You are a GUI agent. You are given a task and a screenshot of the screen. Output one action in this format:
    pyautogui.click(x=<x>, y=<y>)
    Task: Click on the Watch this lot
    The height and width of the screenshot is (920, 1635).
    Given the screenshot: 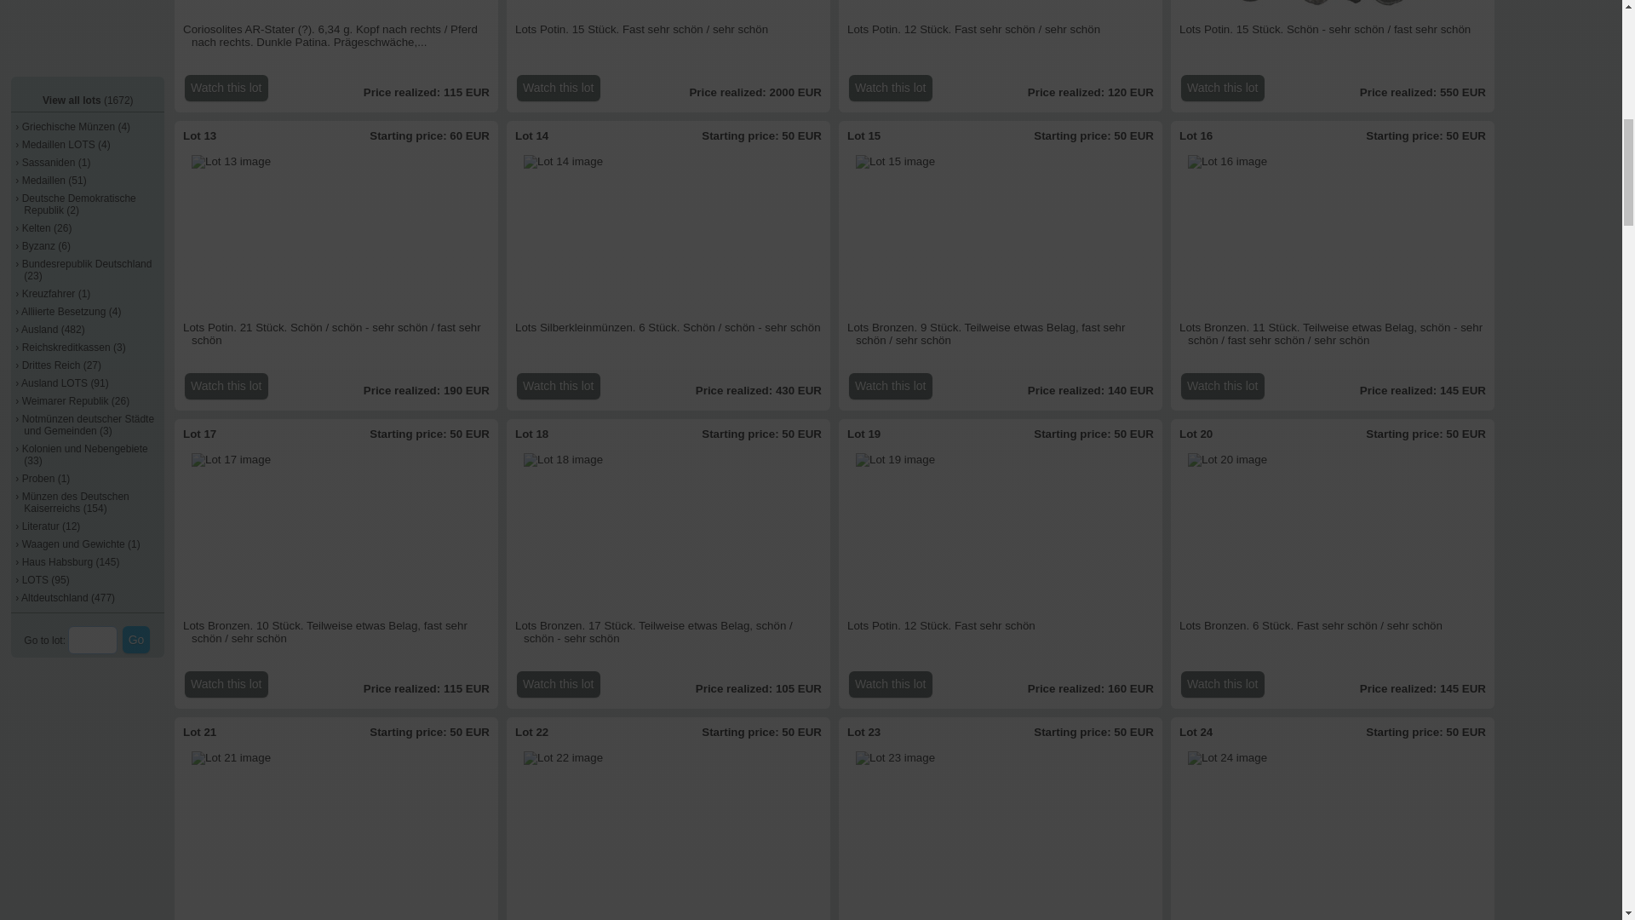 What is the action you would take?
    pyautogui.click(x=226, y=386)
    